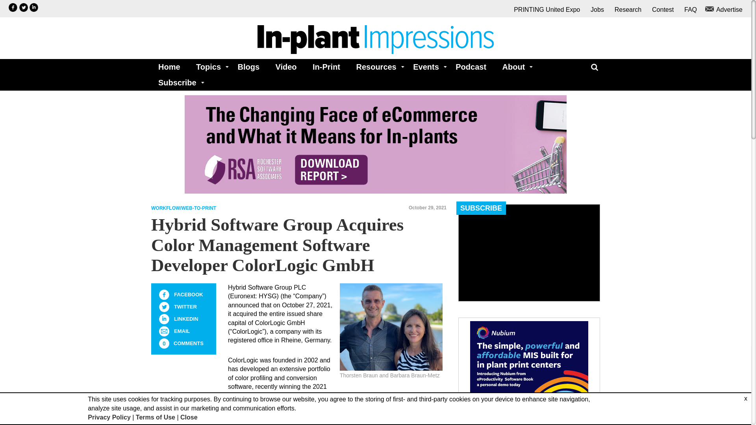  I want to click on 3rd party ad content, so click(529, 370).